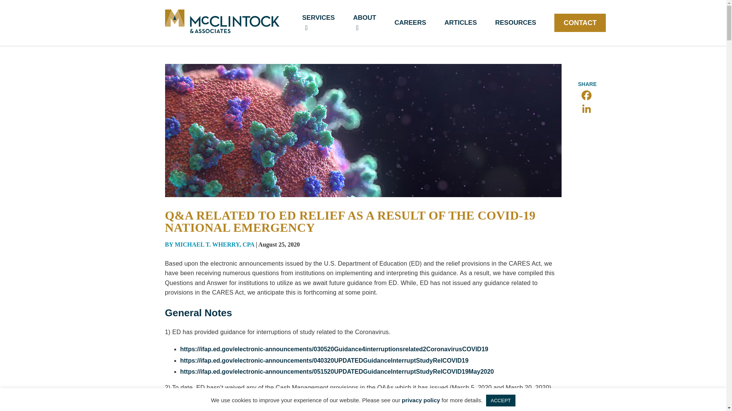 Image resolution: width=732 pixels, height=411 pixels. What do you see at coordinates (531, 22) in the screenshot?
I see `OUR VALUES` at bounding box center [531, 22].